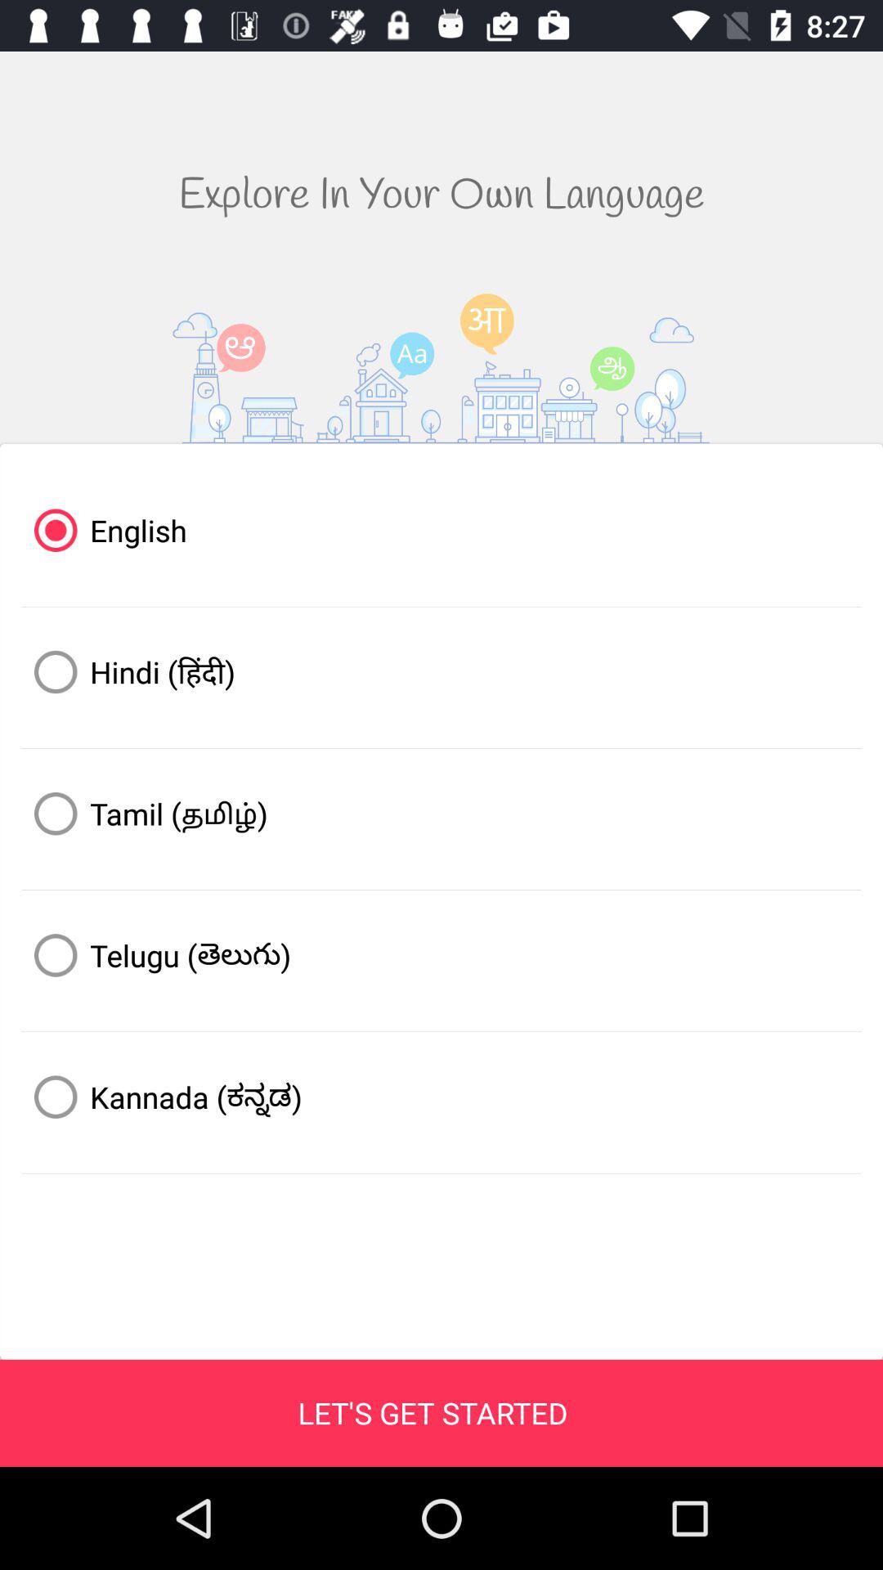 The height and width of the screenshot is (1570, 883). I want to click on flip to let s get icon, so click(433, 1413).